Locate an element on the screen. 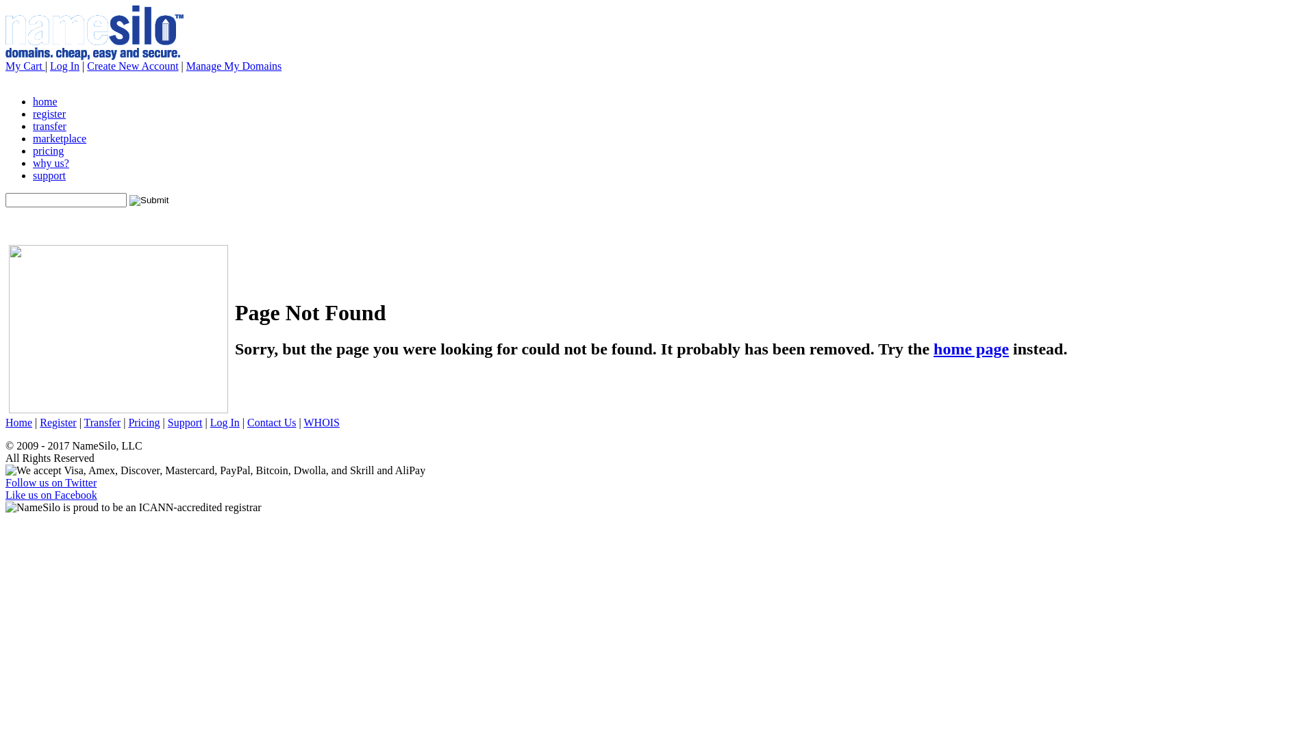  Log In is located at coordinates (64, 66).